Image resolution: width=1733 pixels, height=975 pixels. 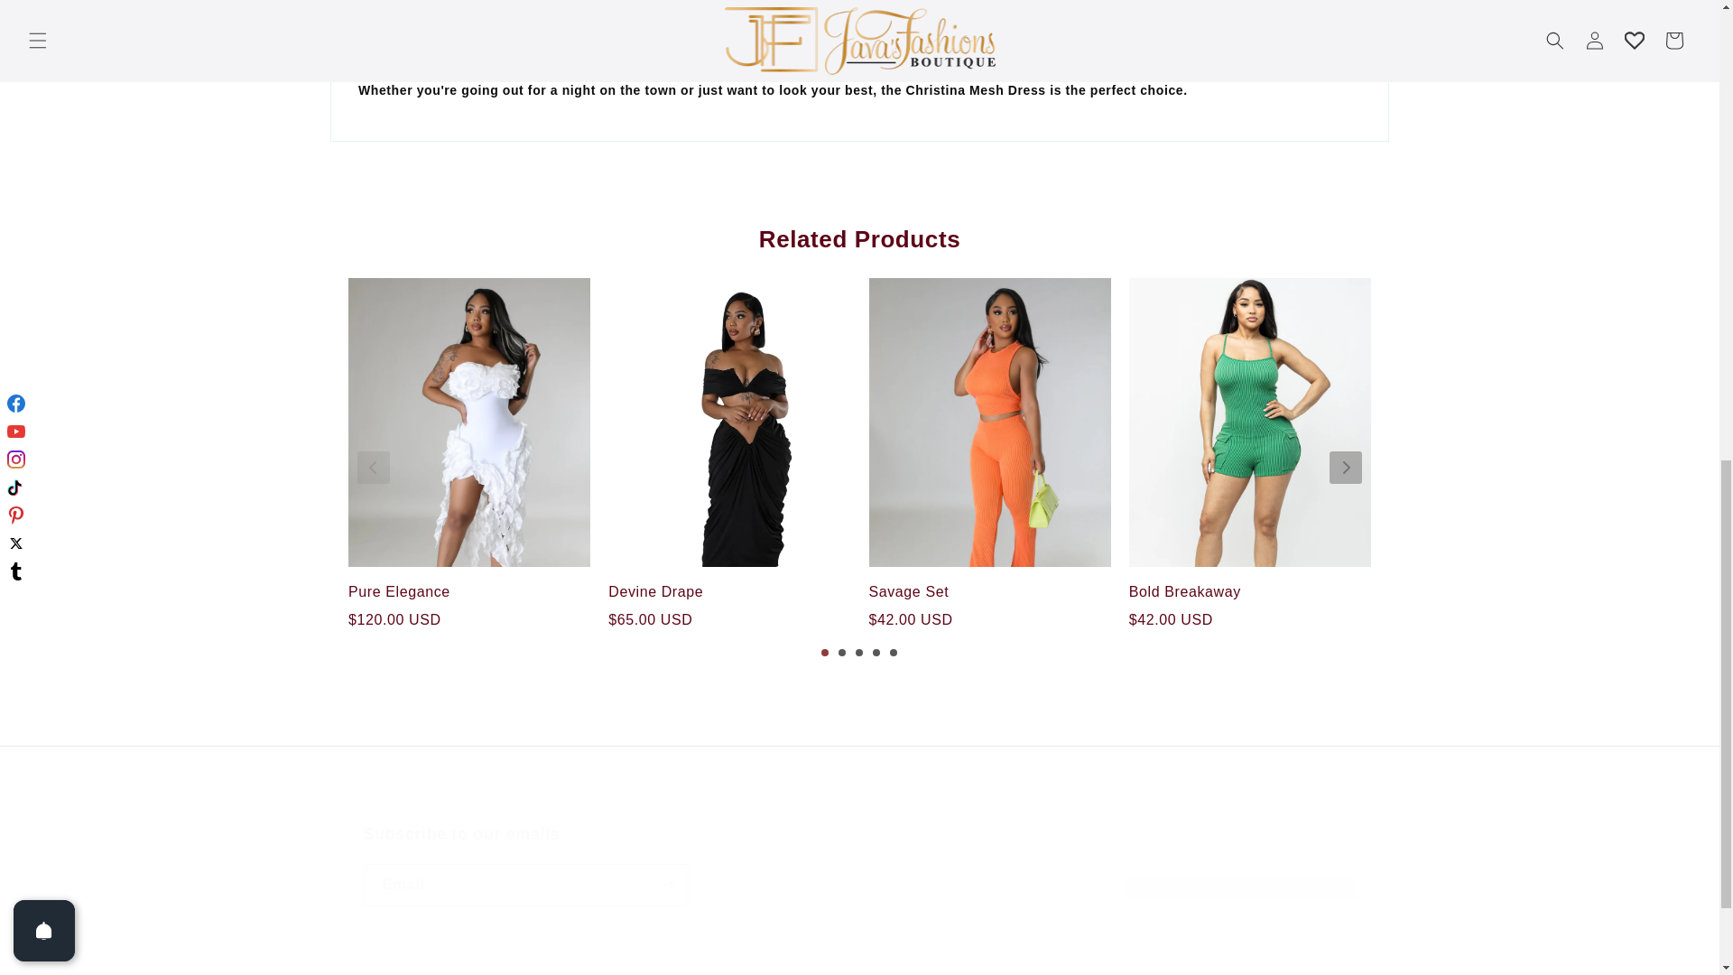 I want to click on Savage Set, so click(x=989, y=591).